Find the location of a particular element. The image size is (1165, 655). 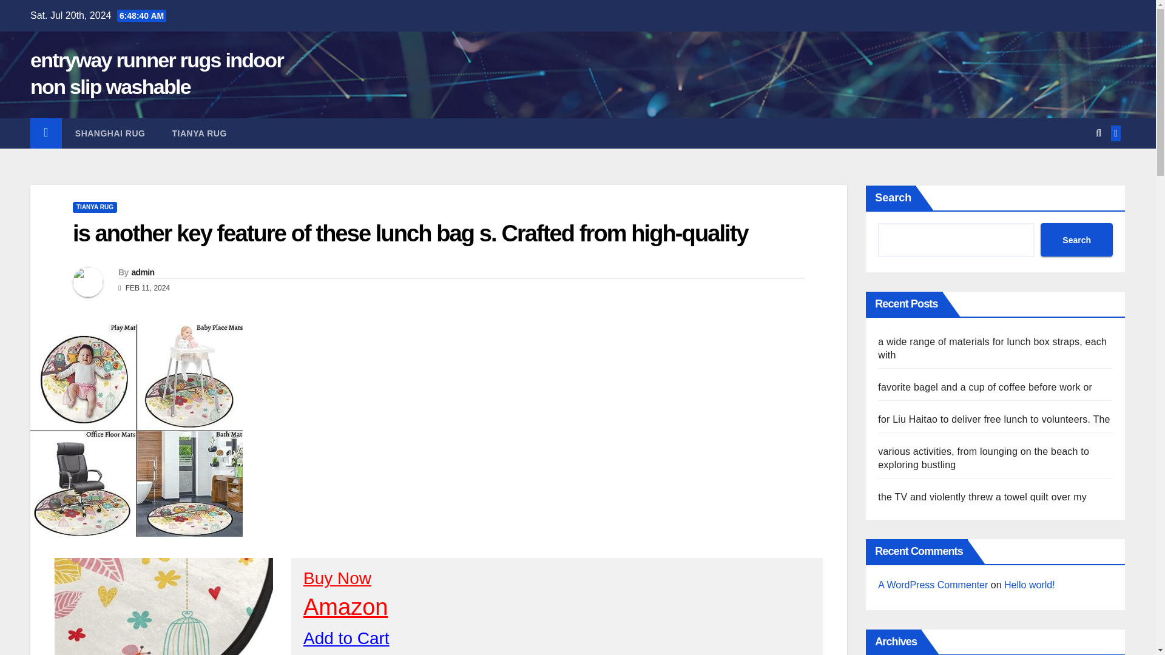

entryway runner rugs indoor non slip washable is located at coordinates (157, 73).